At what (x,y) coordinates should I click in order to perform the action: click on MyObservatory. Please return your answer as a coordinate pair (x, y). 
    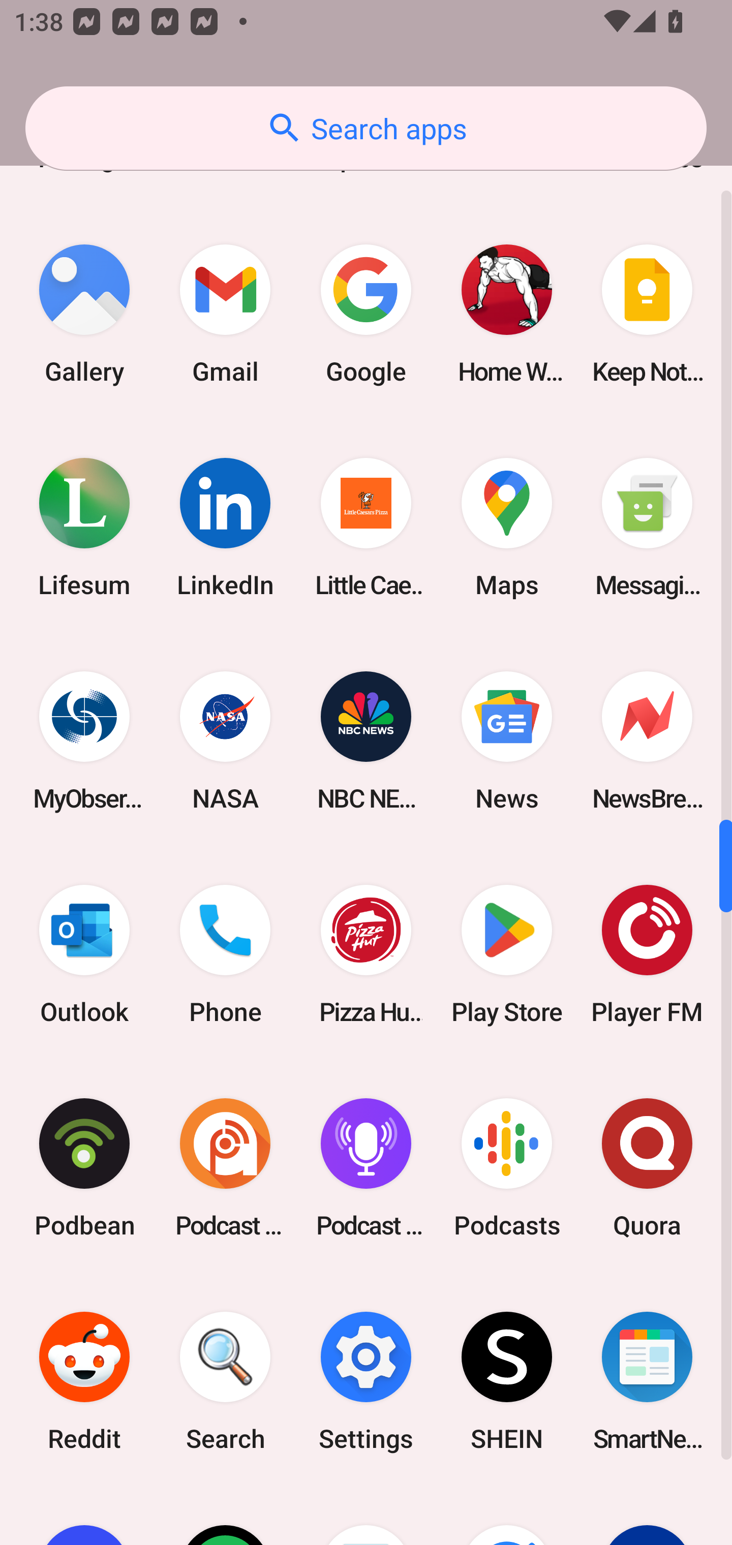
    Looking at the image, I should click on (84, 741).